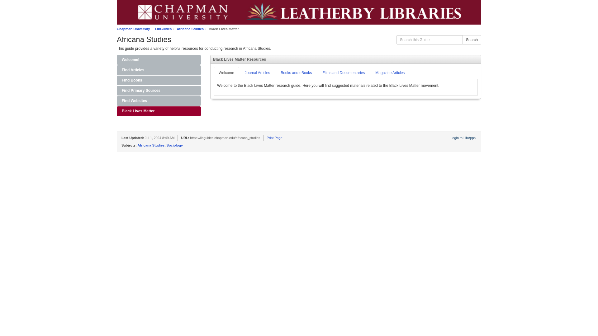 This screenshot has width=598, height=336. Describe the element at coordinates (159, 80) in the screenshot. I see `Find Books` at that location.